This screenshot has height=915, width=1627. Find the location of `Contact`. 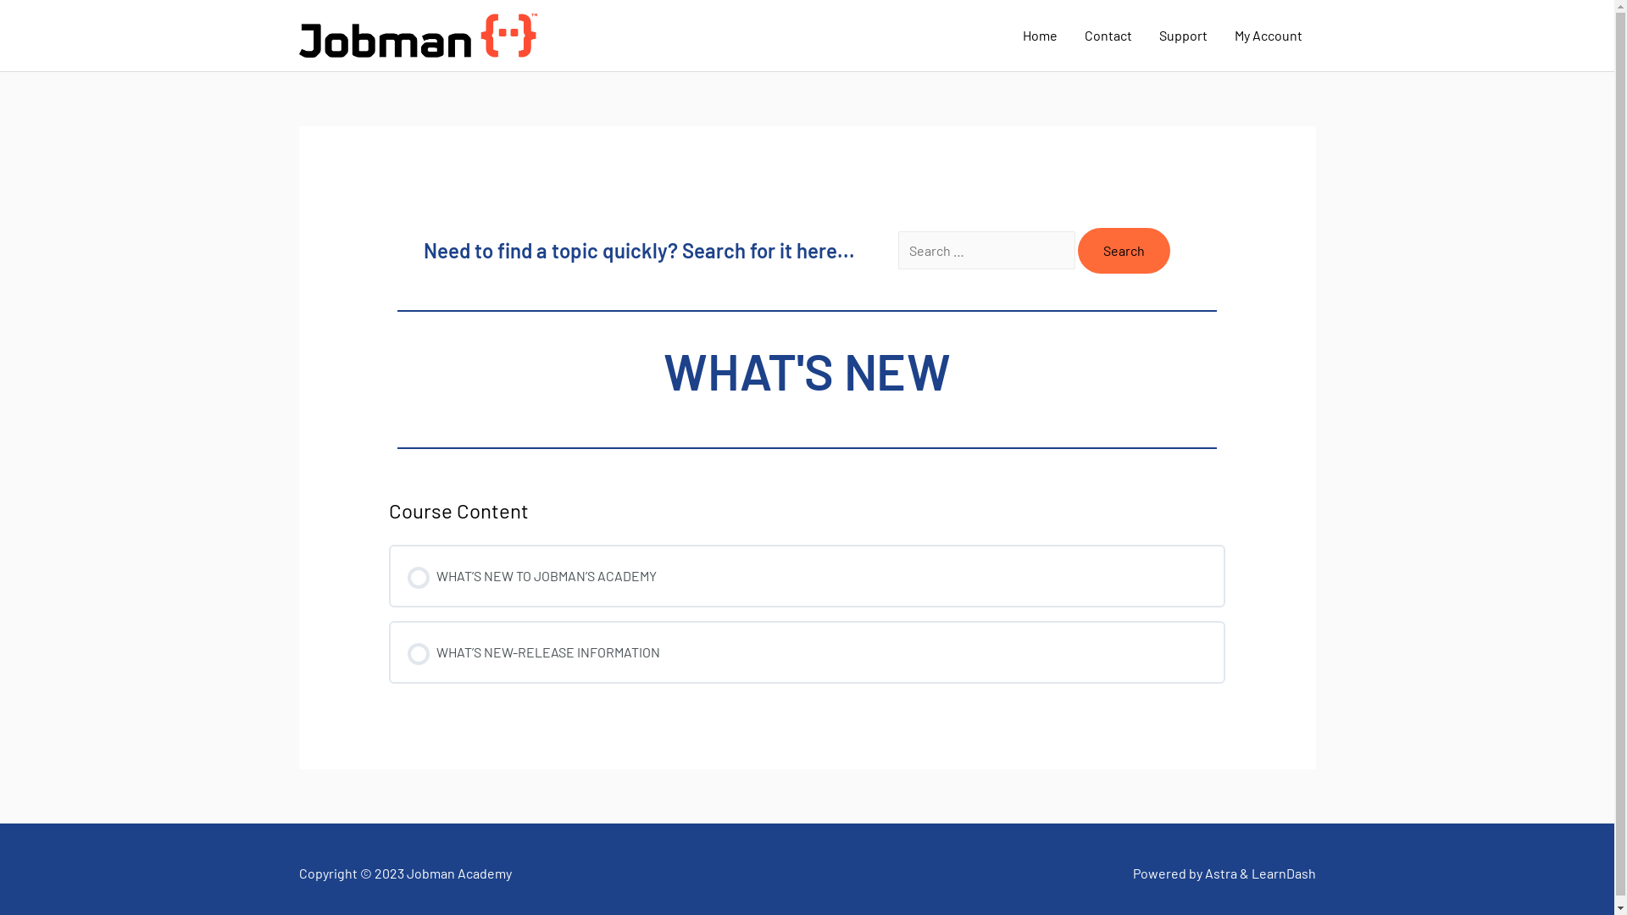

Contact is located at coordinates (1108, 36).